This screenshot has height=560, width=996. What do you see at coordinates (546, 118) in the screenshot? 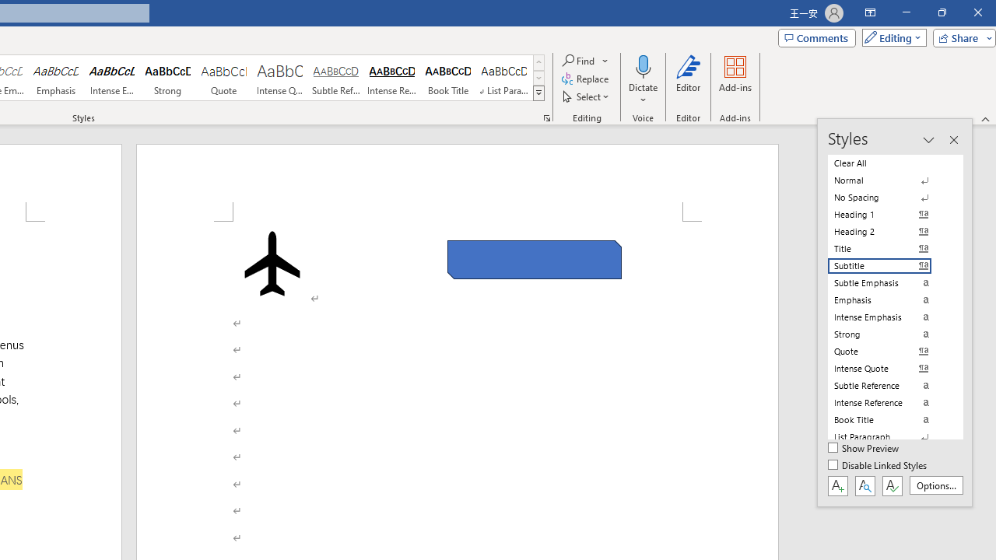
I see `Styles...` at bounding box center [546, 118].